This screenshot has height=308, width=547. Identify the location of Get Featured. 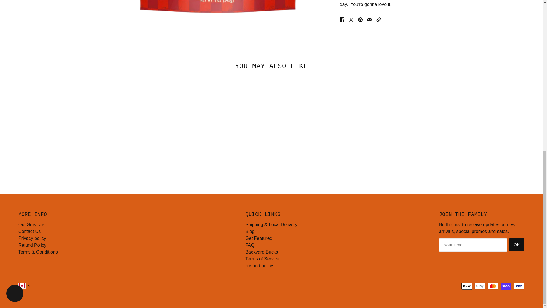
(258, 238).